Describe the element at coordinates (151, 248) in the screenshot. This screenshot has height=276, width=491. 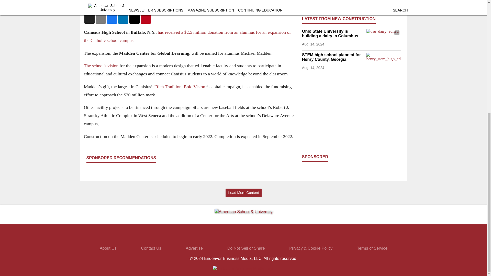
I see `Contact Us` at that location.